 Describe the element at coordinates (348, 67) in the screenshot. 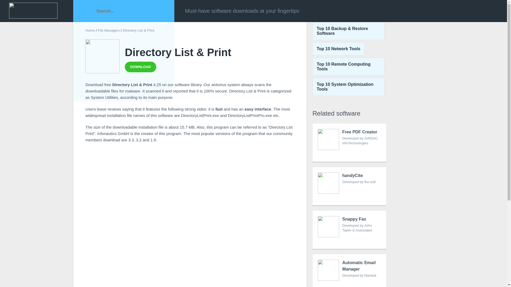

I see `Top 10 Network Tools` at that location.